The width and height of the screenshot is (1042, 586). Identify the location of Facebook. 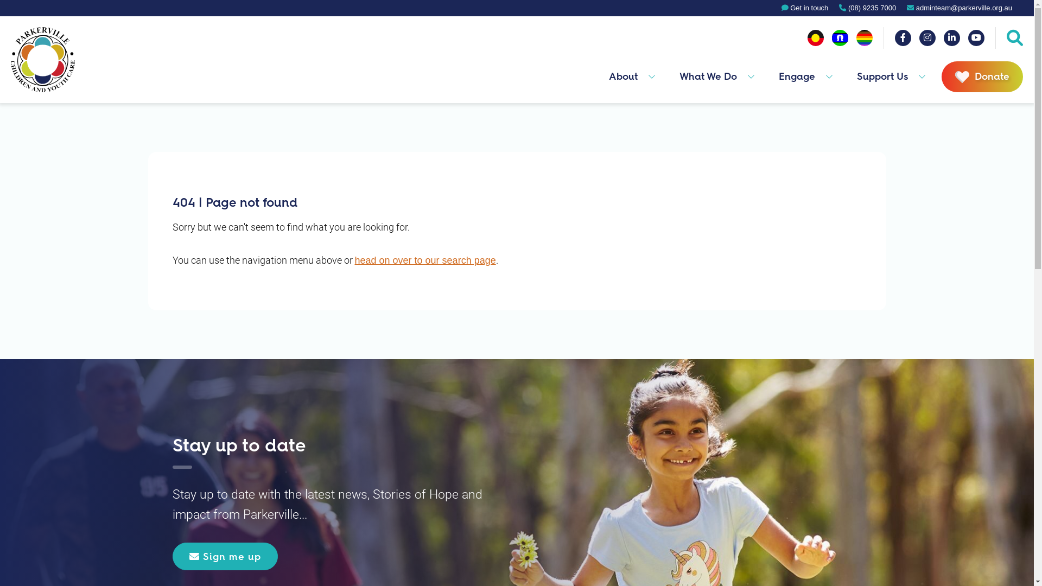
(903, 38).